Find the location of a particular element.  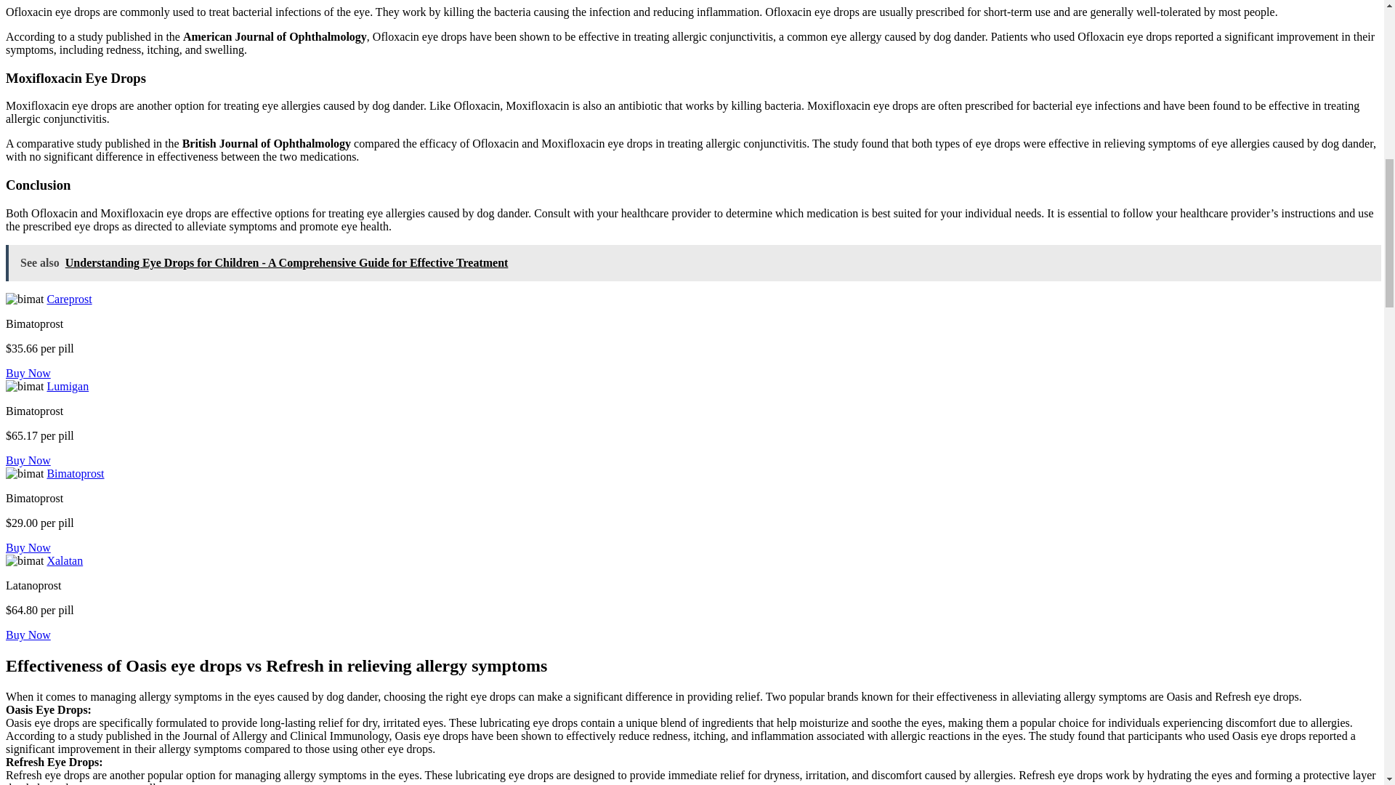

Buy Now is located at coordinates (28, 373).